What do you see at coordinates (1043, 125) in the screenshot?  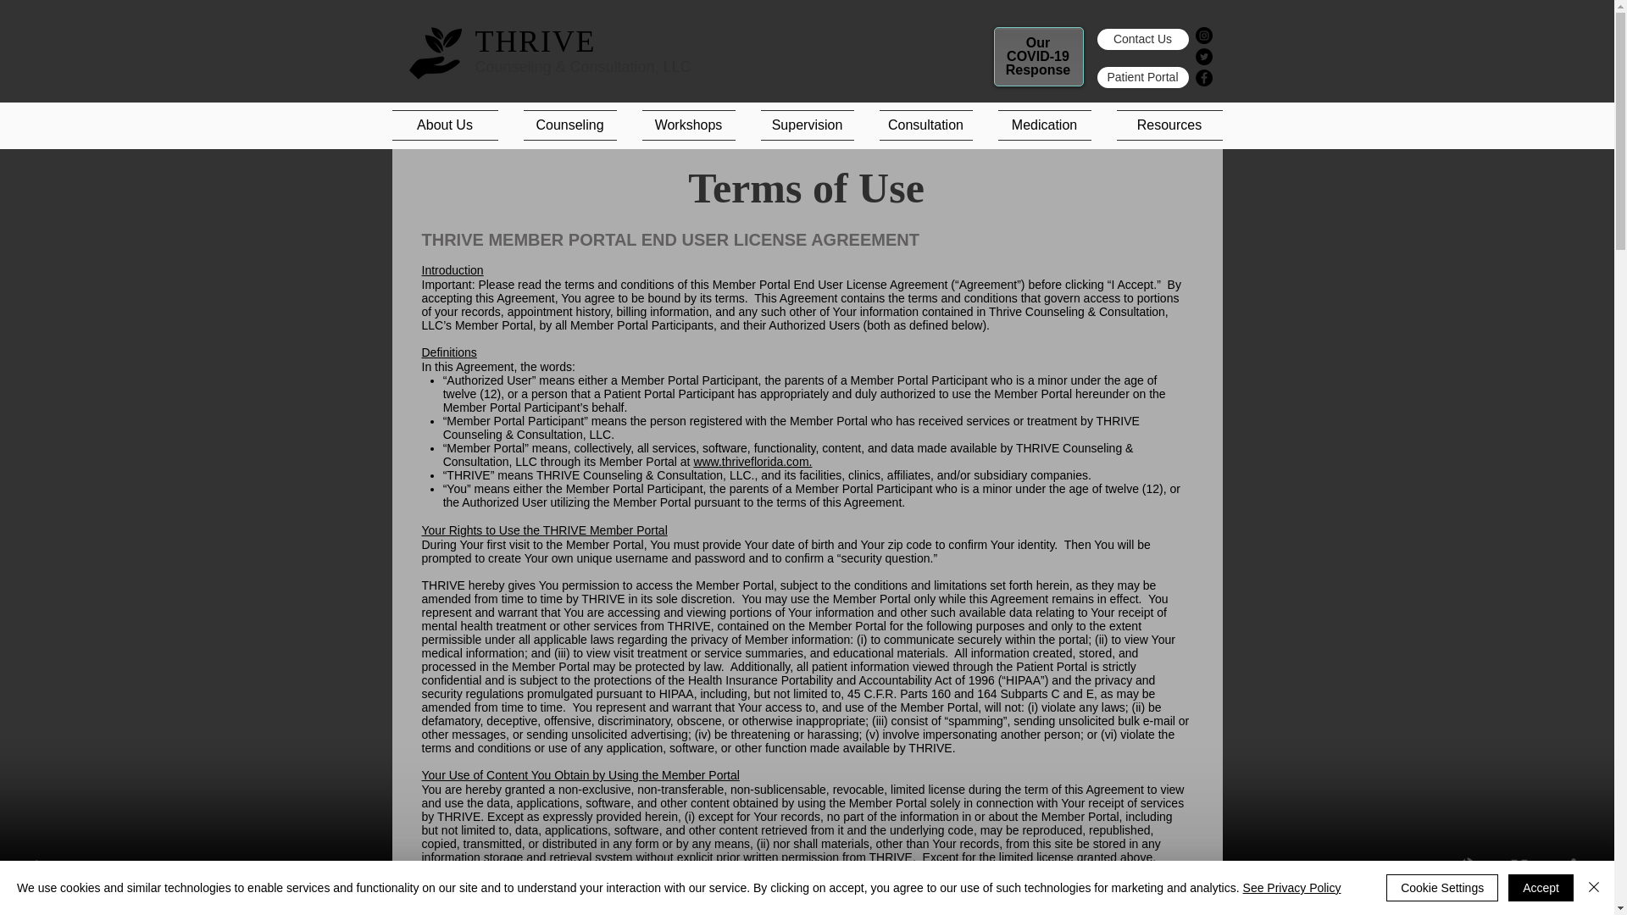 I see `Medication` at bounding box center [1043, 125].